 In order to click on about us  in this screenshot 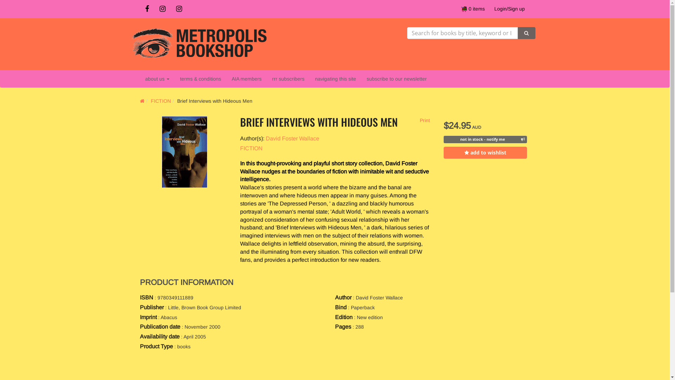, I will do `click(157, 79)`.